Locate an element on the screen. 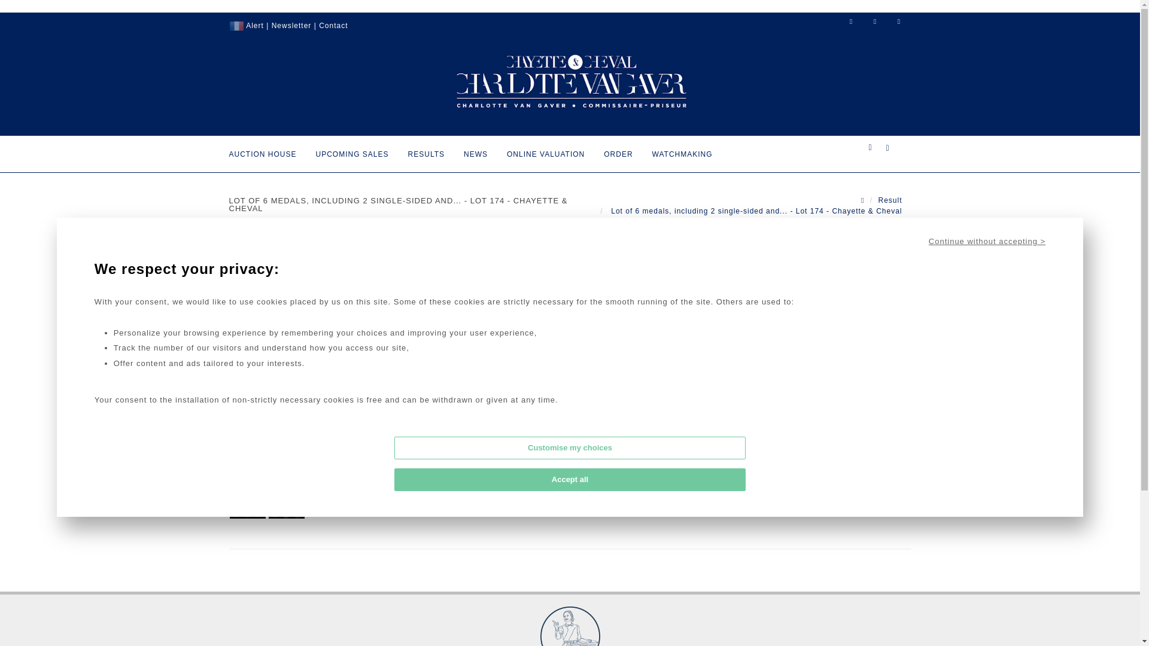  RESULTS is located at coordinates (426, 151).